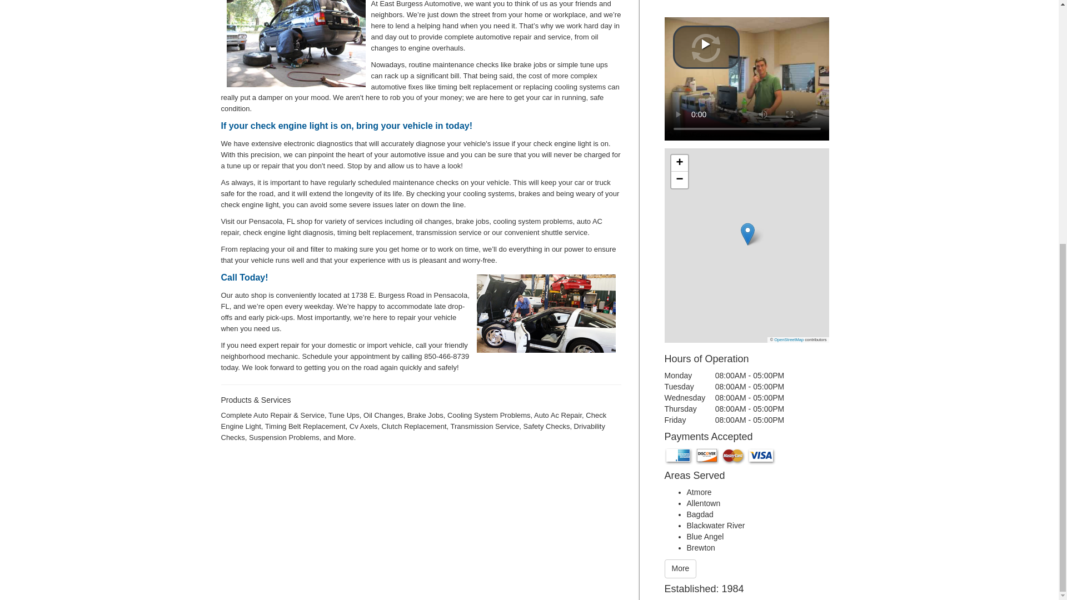 This screenshot has height=600, width=1067. I want to click on More, so click(680, 569).